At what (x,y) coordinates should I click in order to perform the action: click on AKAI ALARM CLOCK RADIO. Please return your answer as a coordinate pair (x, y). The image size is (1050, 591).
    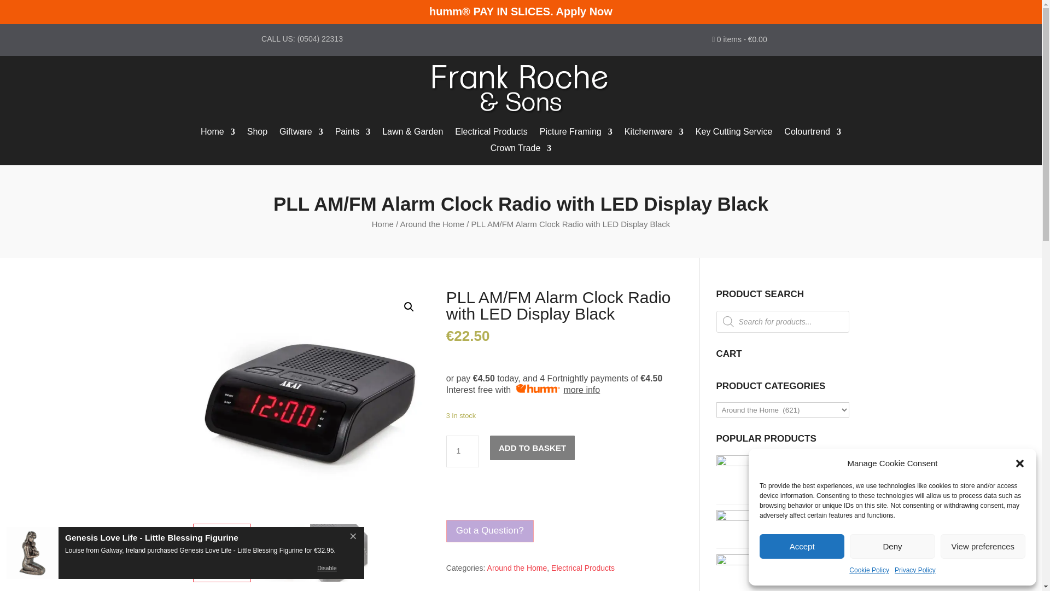
    Looking at the image, I should click on (309, 406).